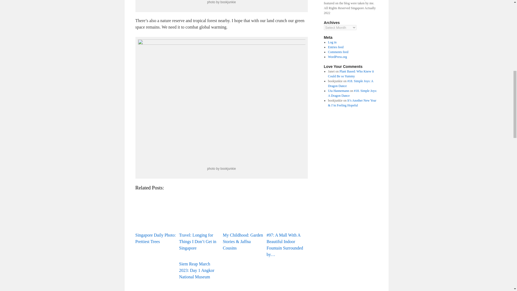 The width and height of the screenshot is (517, 291). Describe the element at coordinates (199, 270) in the screenshot. I see `Siem Reap March 2023: Day 1 Angkor National Museum` at that location.